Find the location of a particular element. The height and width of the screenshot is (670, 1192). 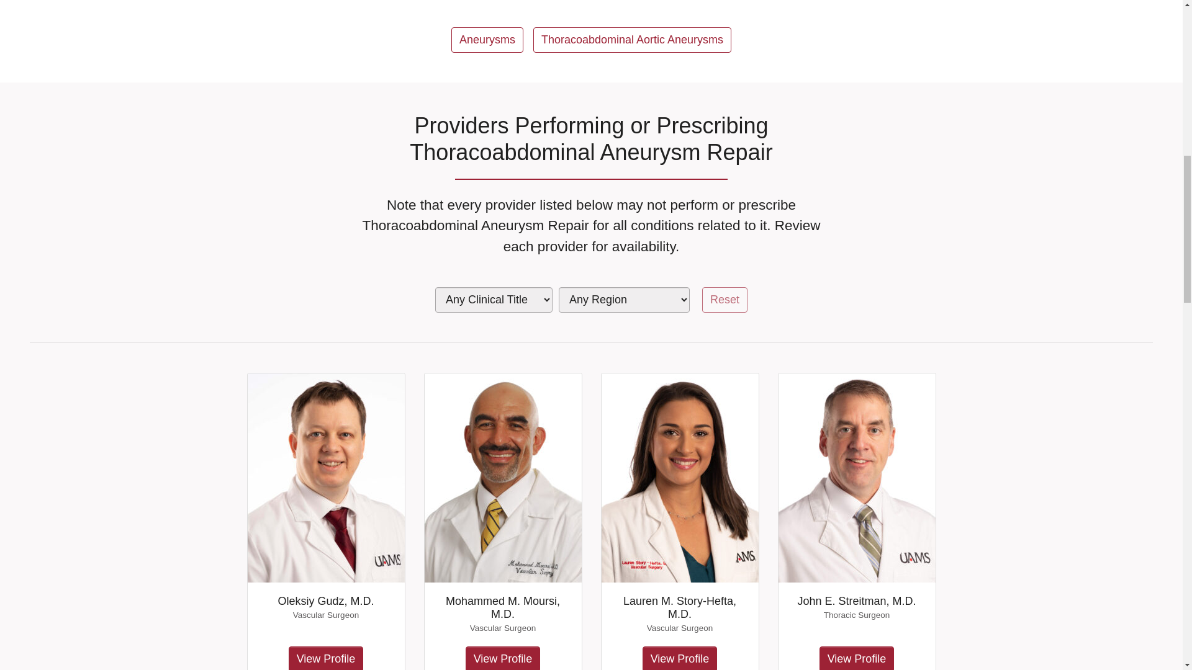

Reset is located at coordinates (724, 300).